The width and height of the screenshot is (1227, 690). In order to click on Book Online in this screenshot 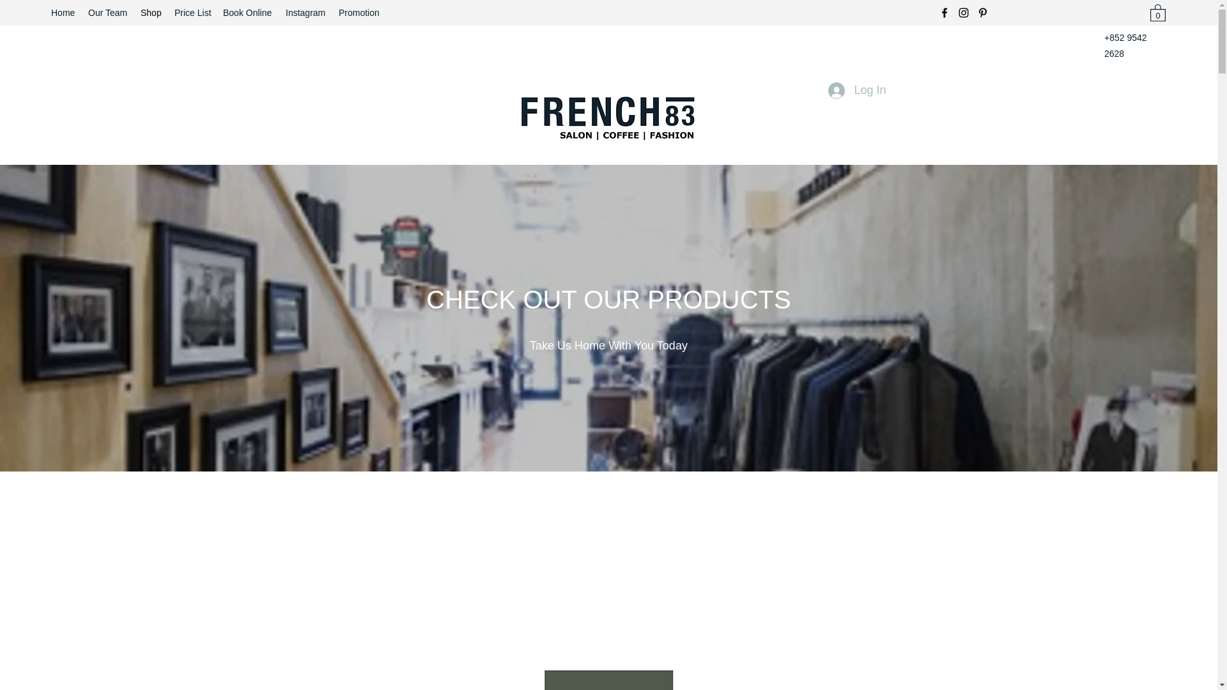, I will do `click(248, 13)`.